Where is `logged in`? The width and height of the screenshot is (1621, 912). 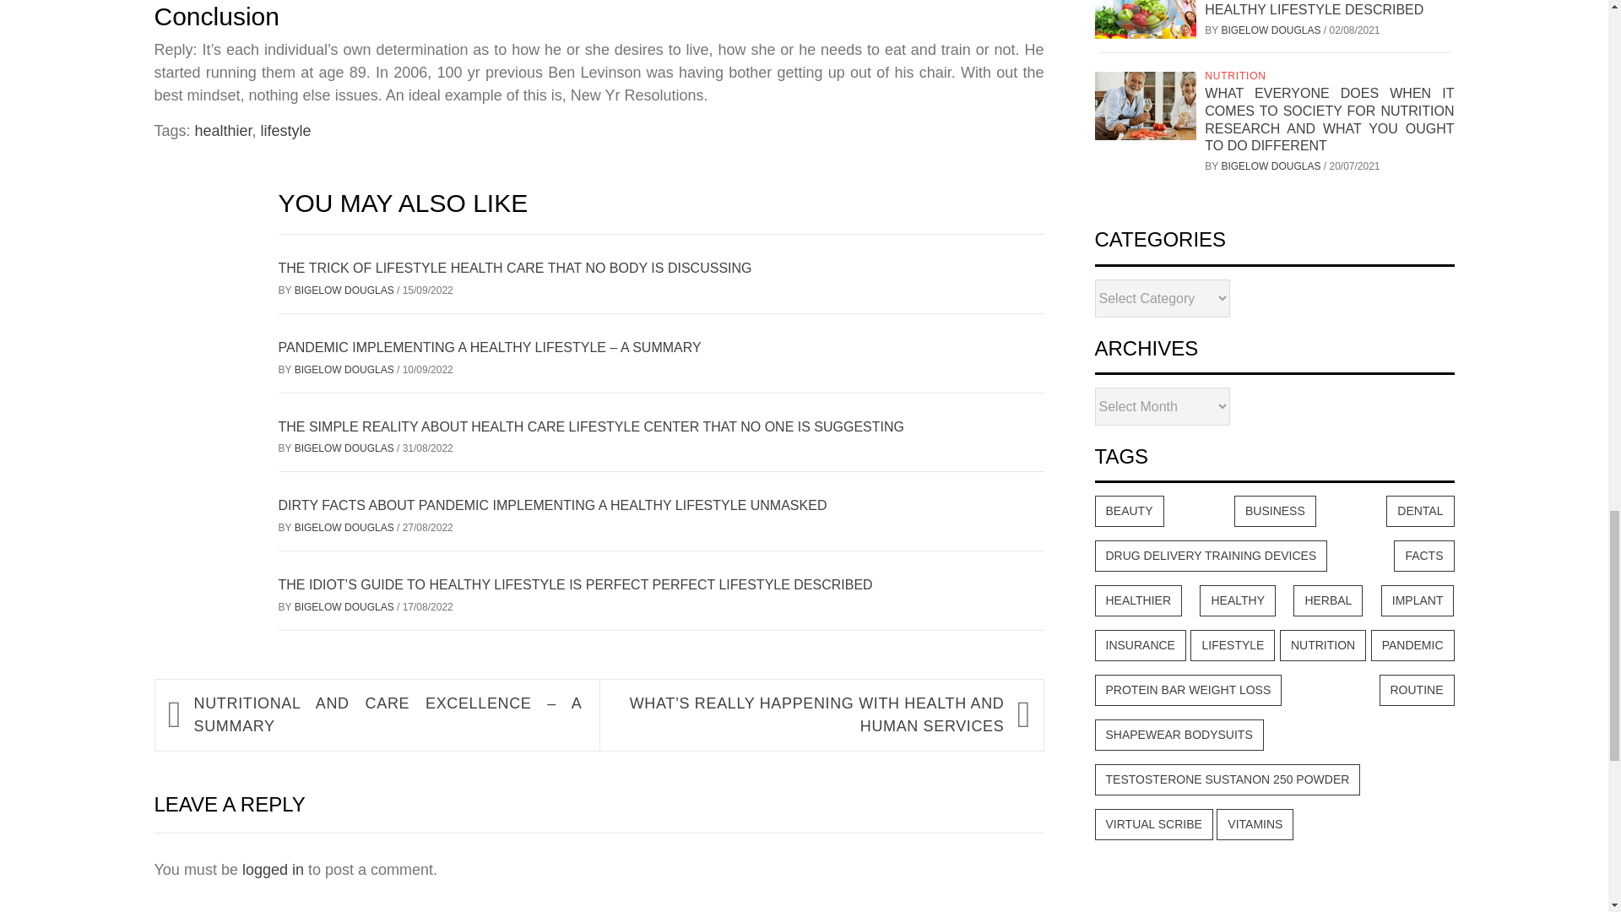 logged in is located at coordinates (273, 870).